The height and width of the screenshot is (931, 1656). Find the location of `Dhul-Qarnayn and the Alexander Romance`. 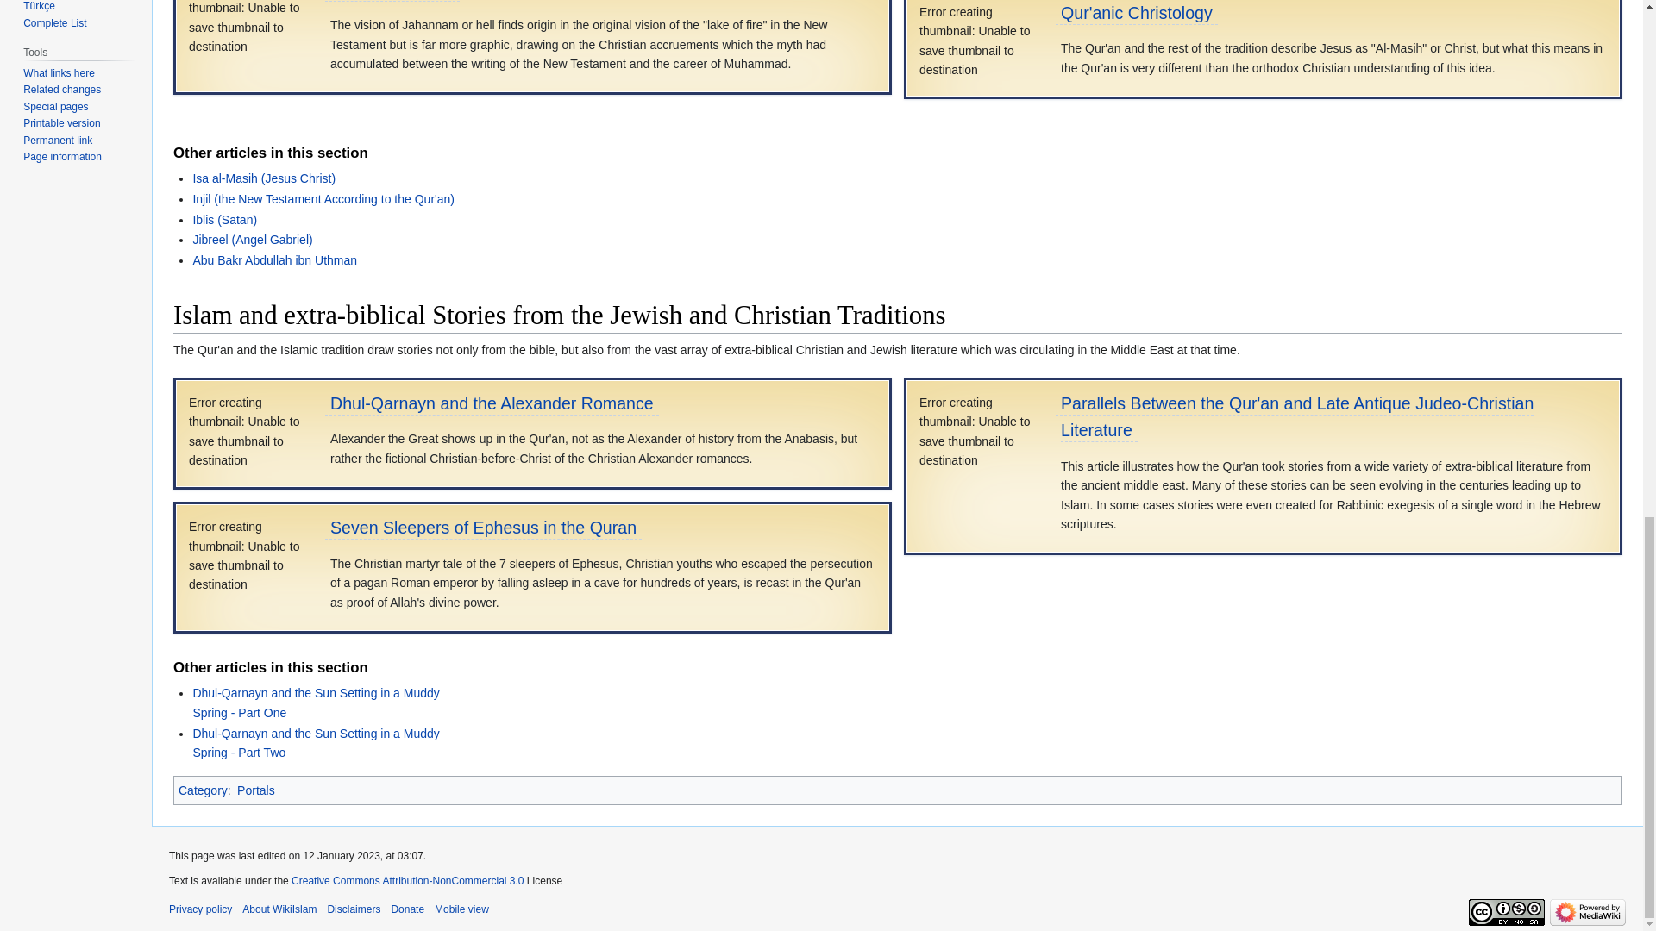

Dhul-Qarnayn and the Alexander Romance is located at coordinates (492, 403).